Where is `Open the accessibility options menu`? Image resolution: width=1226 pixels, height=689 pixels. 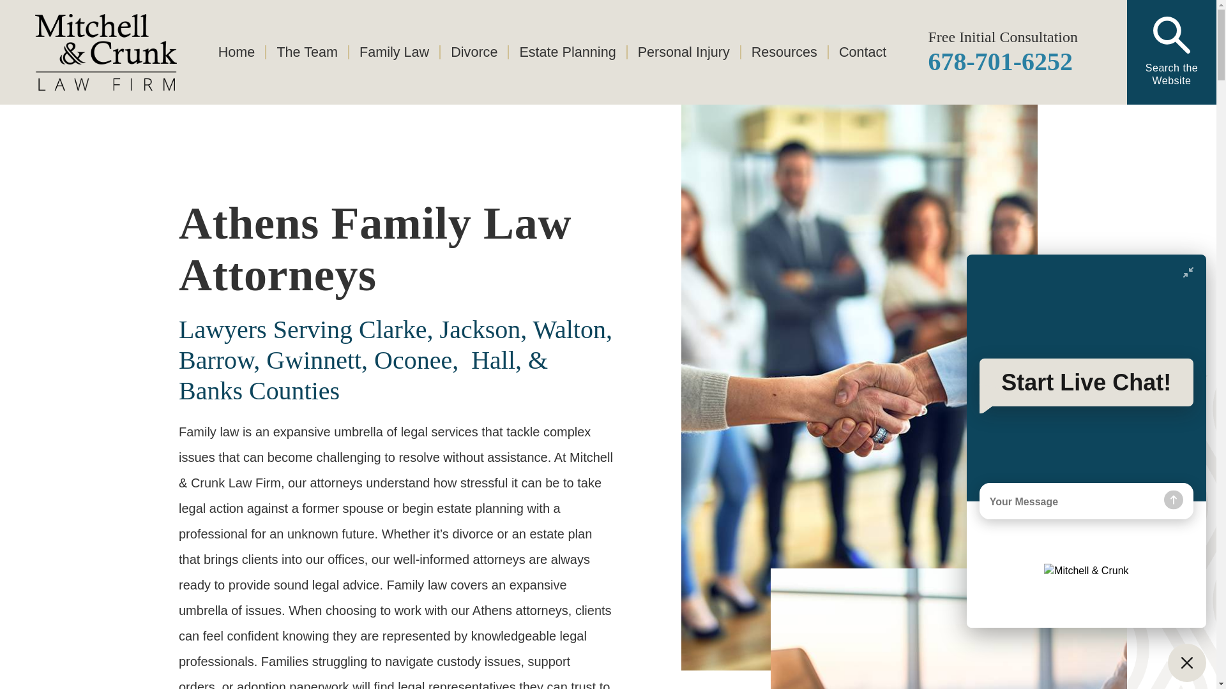 Open the accessibility options menu is located at coordinates (1189, 661).